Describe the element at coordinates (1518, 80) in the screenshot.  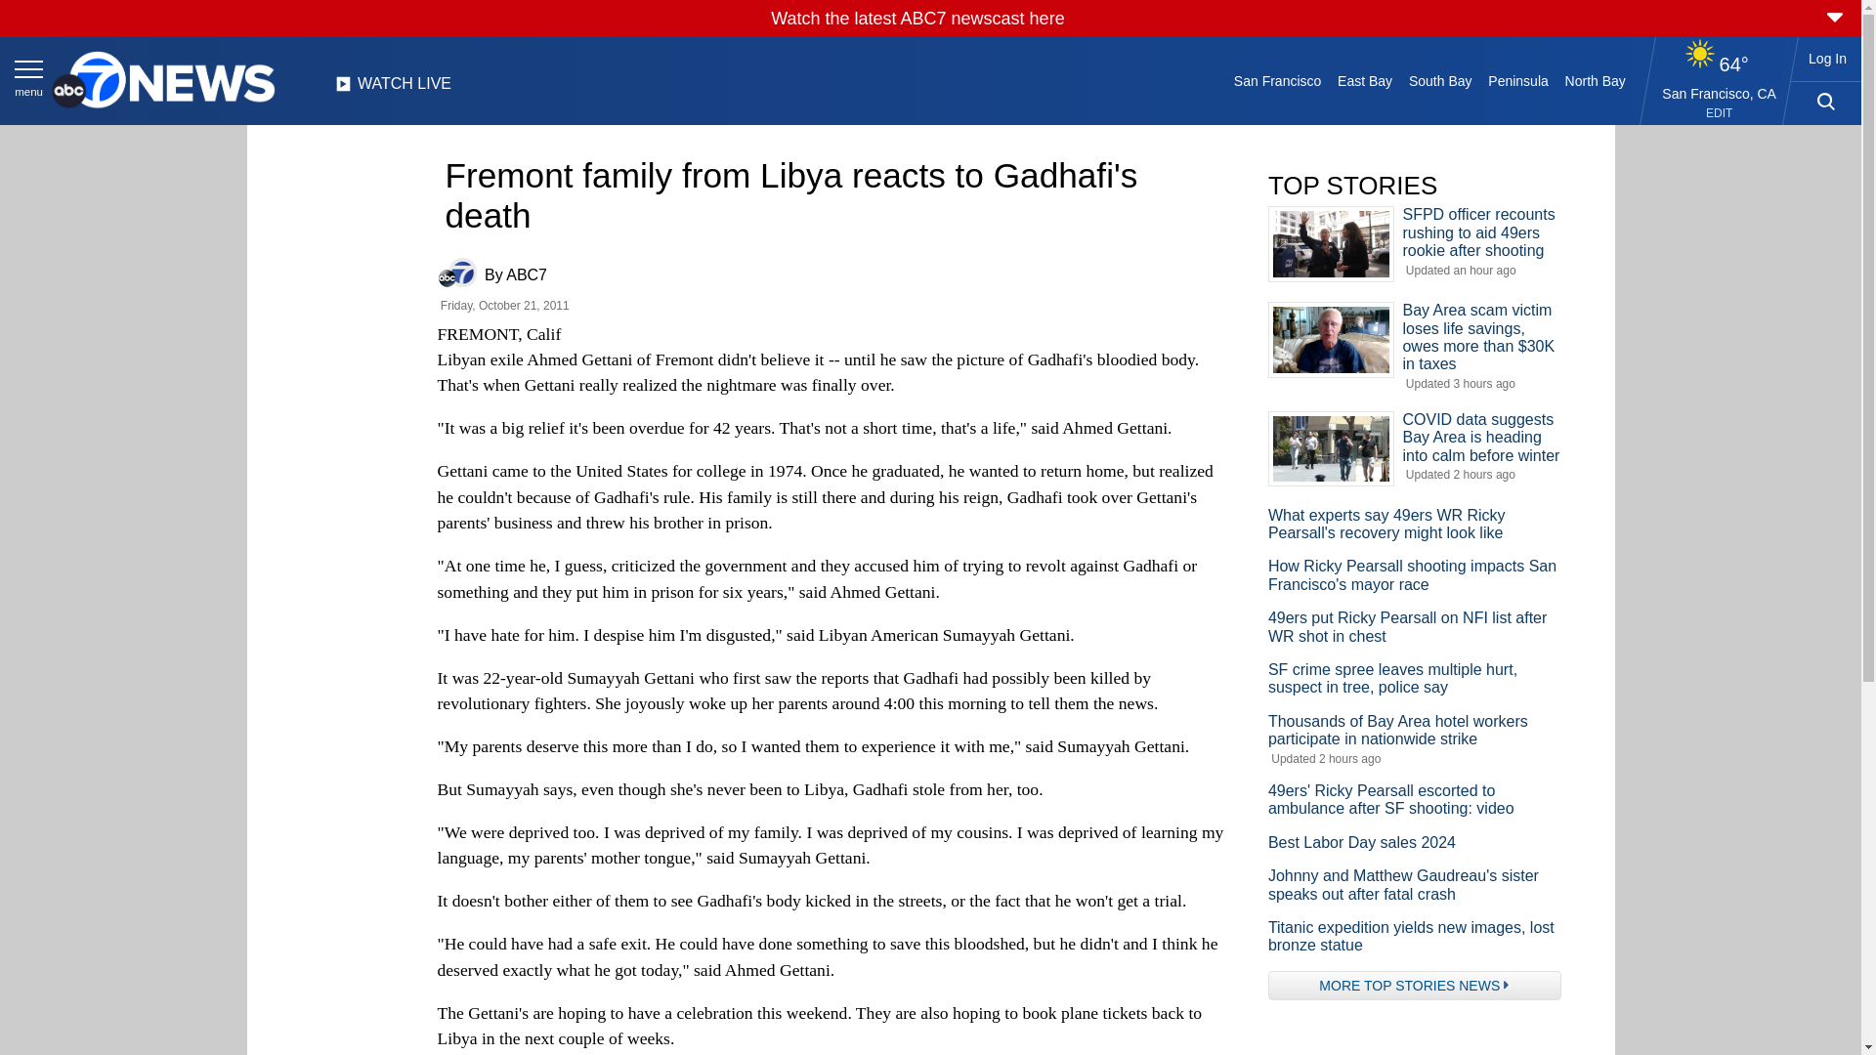
I see `Peninsula` at that location.